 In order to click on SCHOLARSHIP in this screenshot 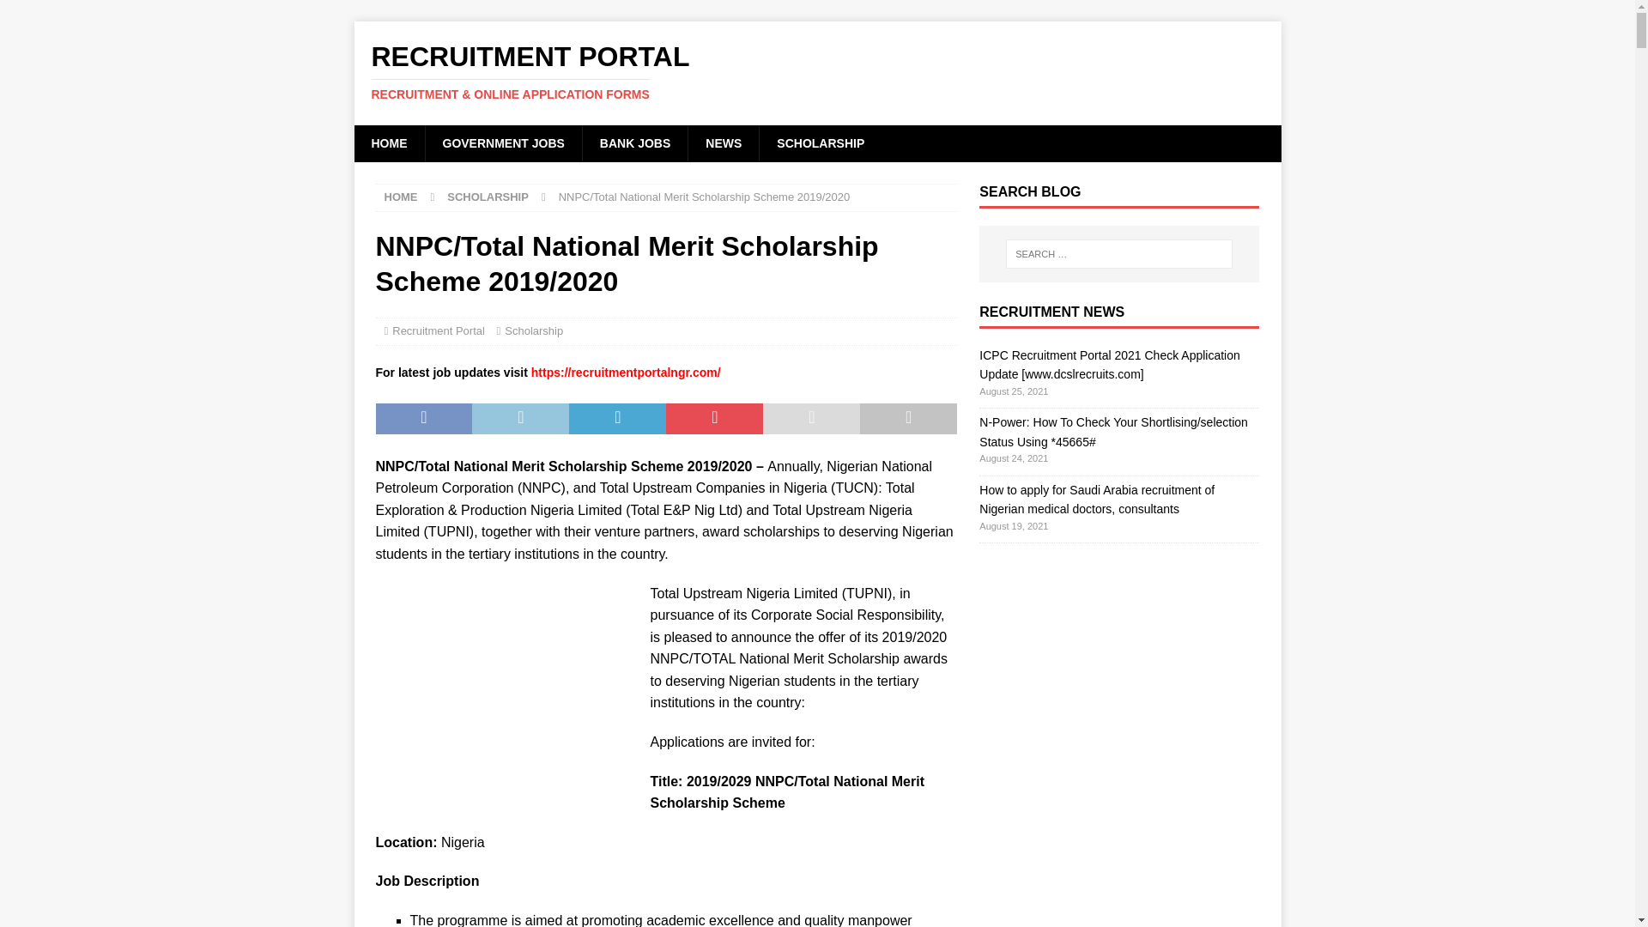, I will do `click(820, 142)`.